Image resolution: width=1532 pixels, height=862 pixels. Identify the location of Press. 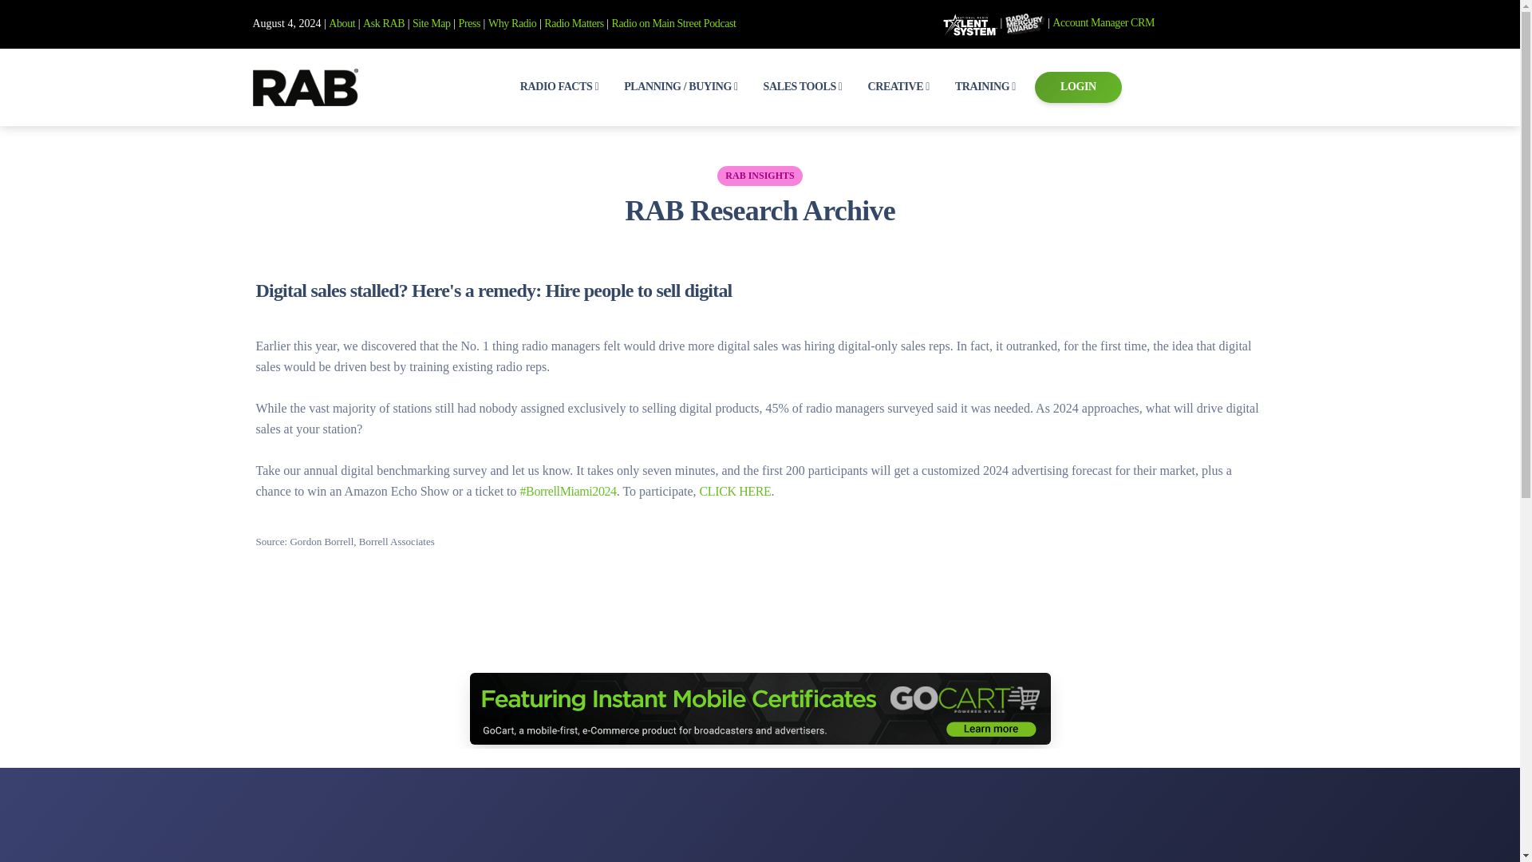
(469, 22).